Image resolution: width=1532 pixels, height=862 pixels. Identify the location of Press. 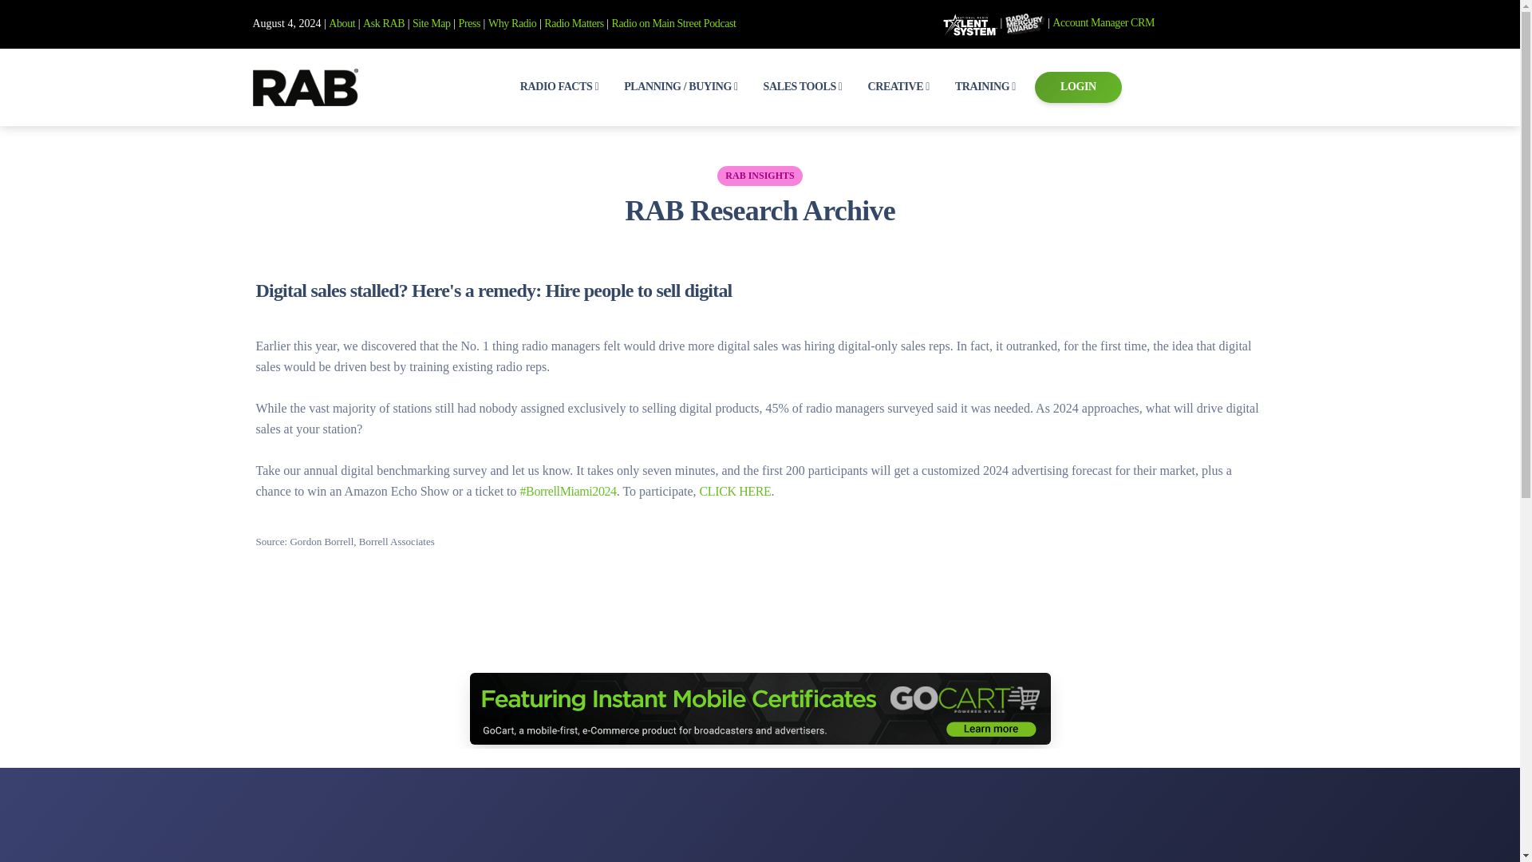
(469, 22).